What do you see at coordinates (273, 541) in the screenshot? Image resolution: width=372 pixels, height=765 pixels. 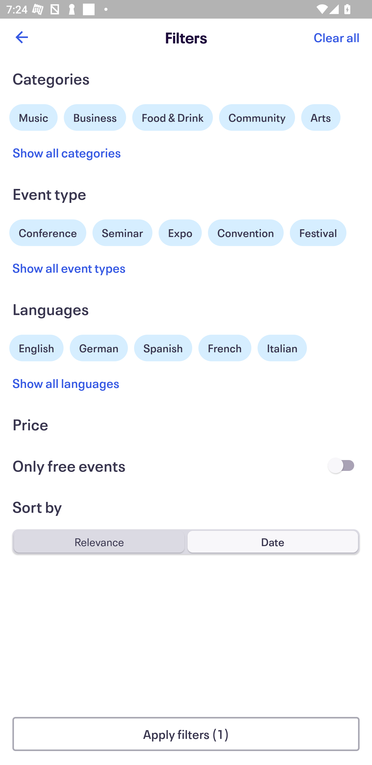 I see `Date` at bounding box center [273, 541].